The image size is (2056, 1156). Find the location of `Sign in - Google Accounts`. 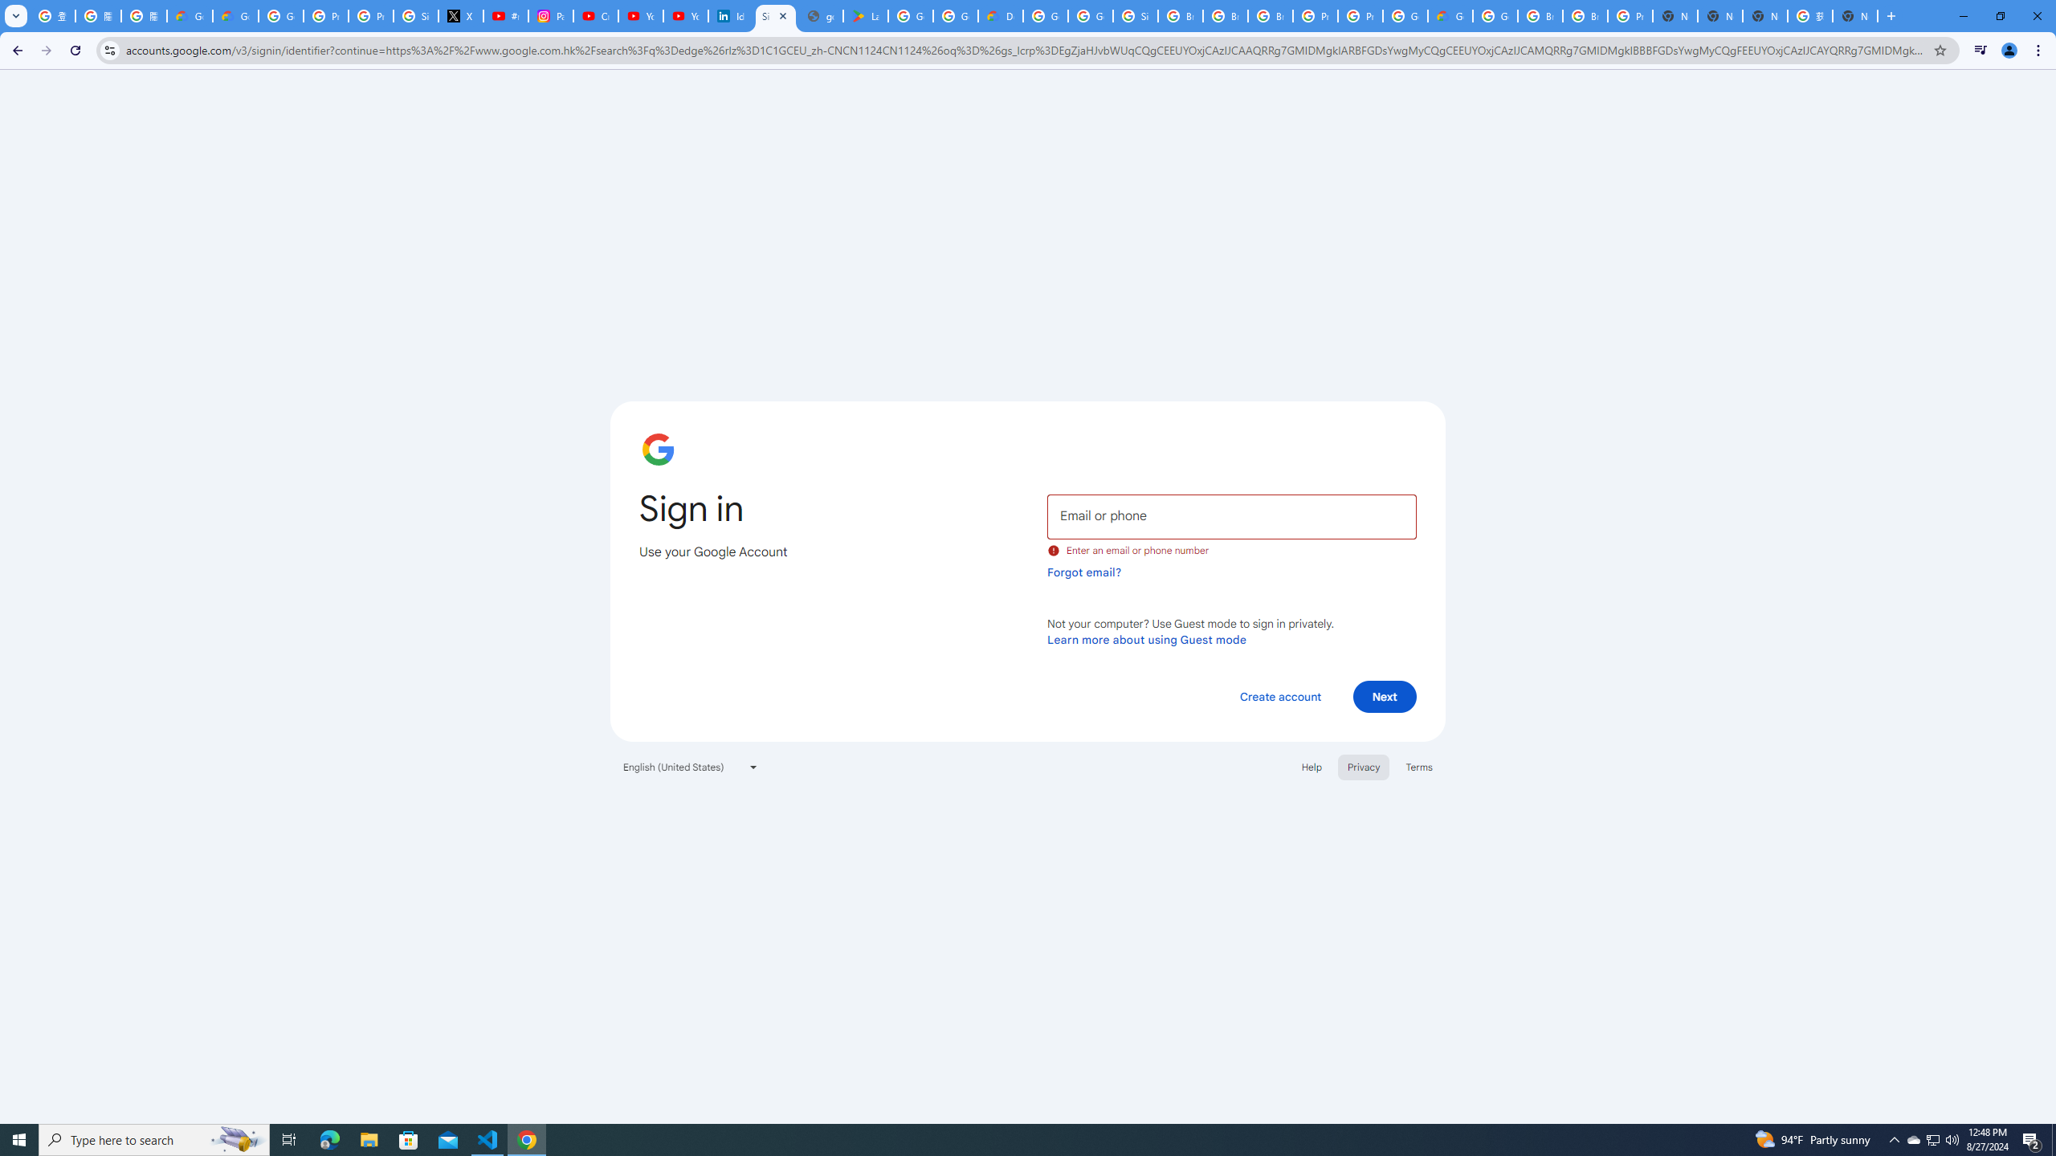

Sign in - Google Accounts is located at coordinates (416, 16).